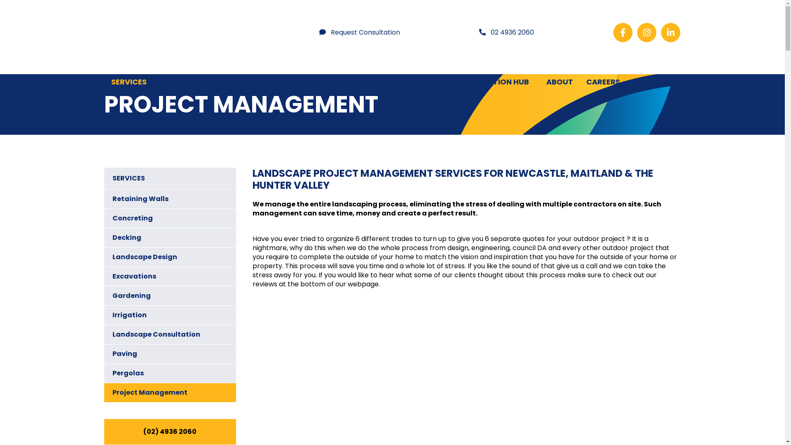  Describe the element at coordinates (170, 296) in the screenshot. I see `Gardening` at that location.